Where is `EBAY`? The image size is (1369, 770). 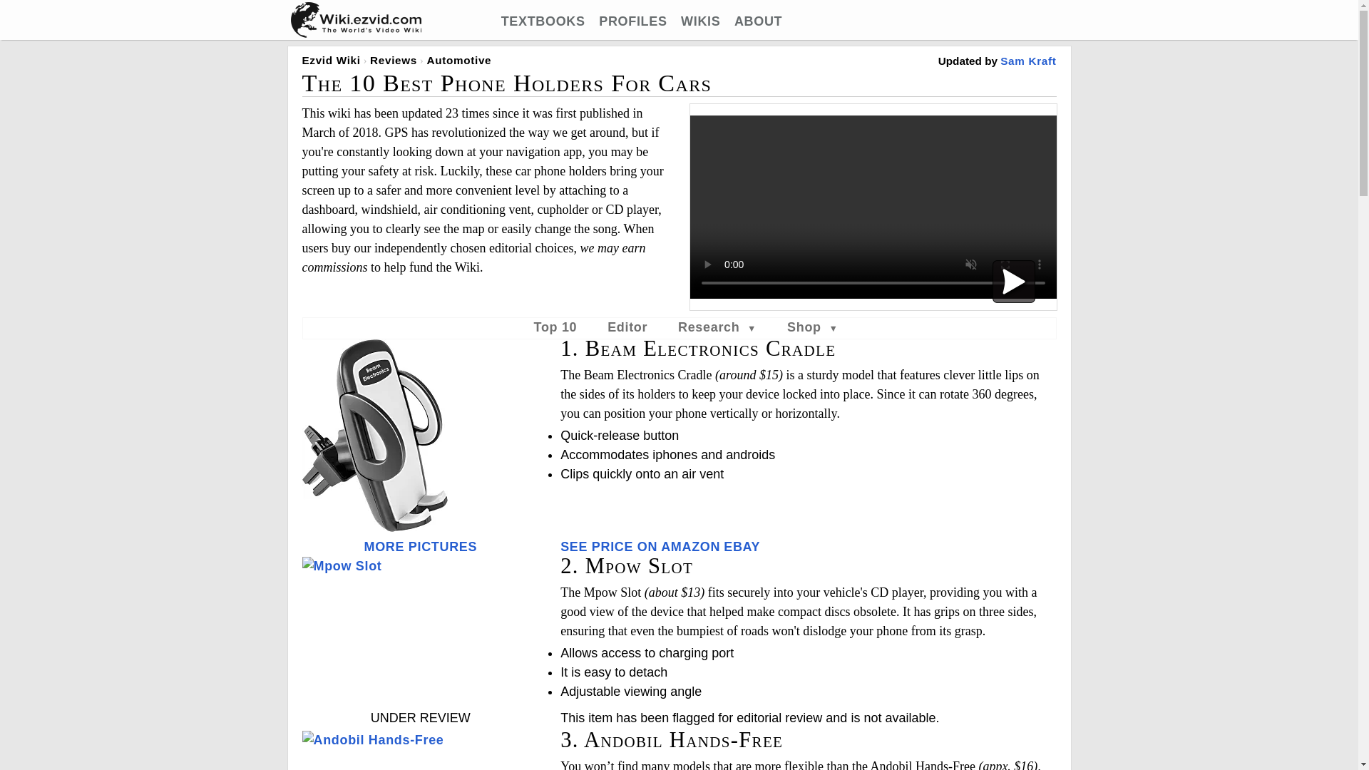
EBAY is located at coordinates (742, 546).